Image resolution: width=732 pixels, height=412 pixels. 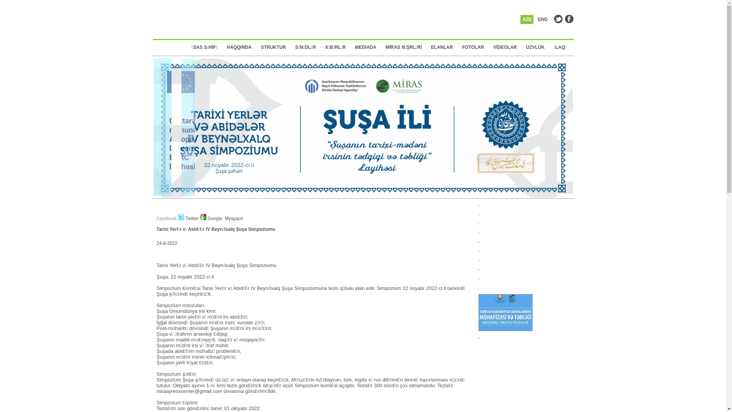 What do you see at coordinates (242, 47) in the screenshot?
I see `HAQQINDA` at bounding box center [242, 47].